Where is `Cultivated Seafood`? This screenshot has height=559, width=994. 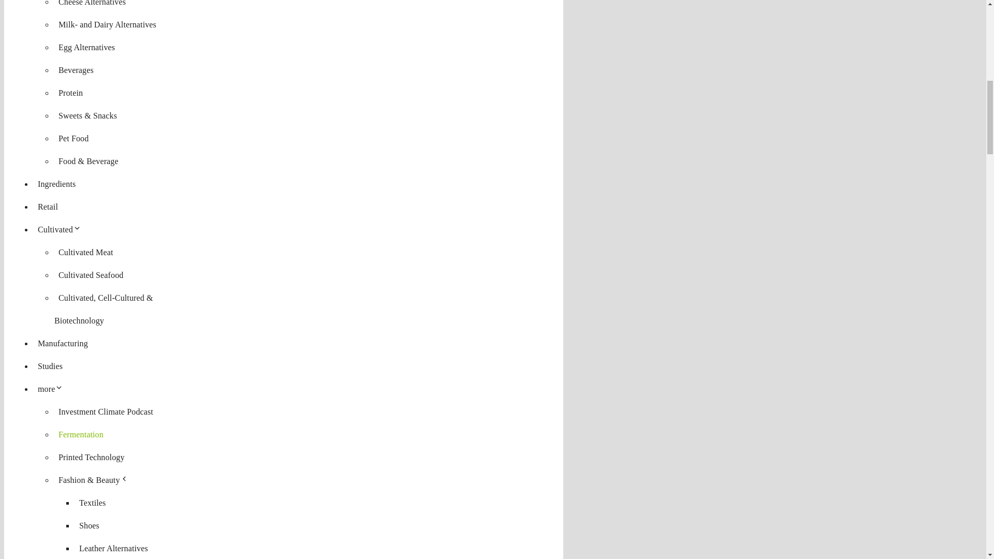
Cultivated Seafood is located at coordinates (91, 275).